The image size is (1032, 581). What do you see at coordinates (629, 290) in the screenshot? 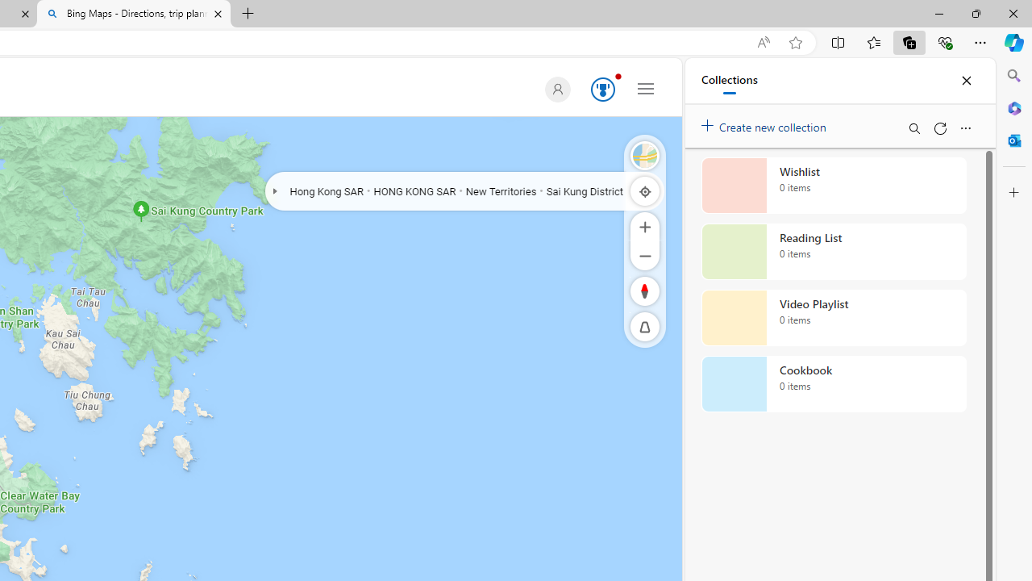
I see `Rotate Right` at bounding box center [629, 290].